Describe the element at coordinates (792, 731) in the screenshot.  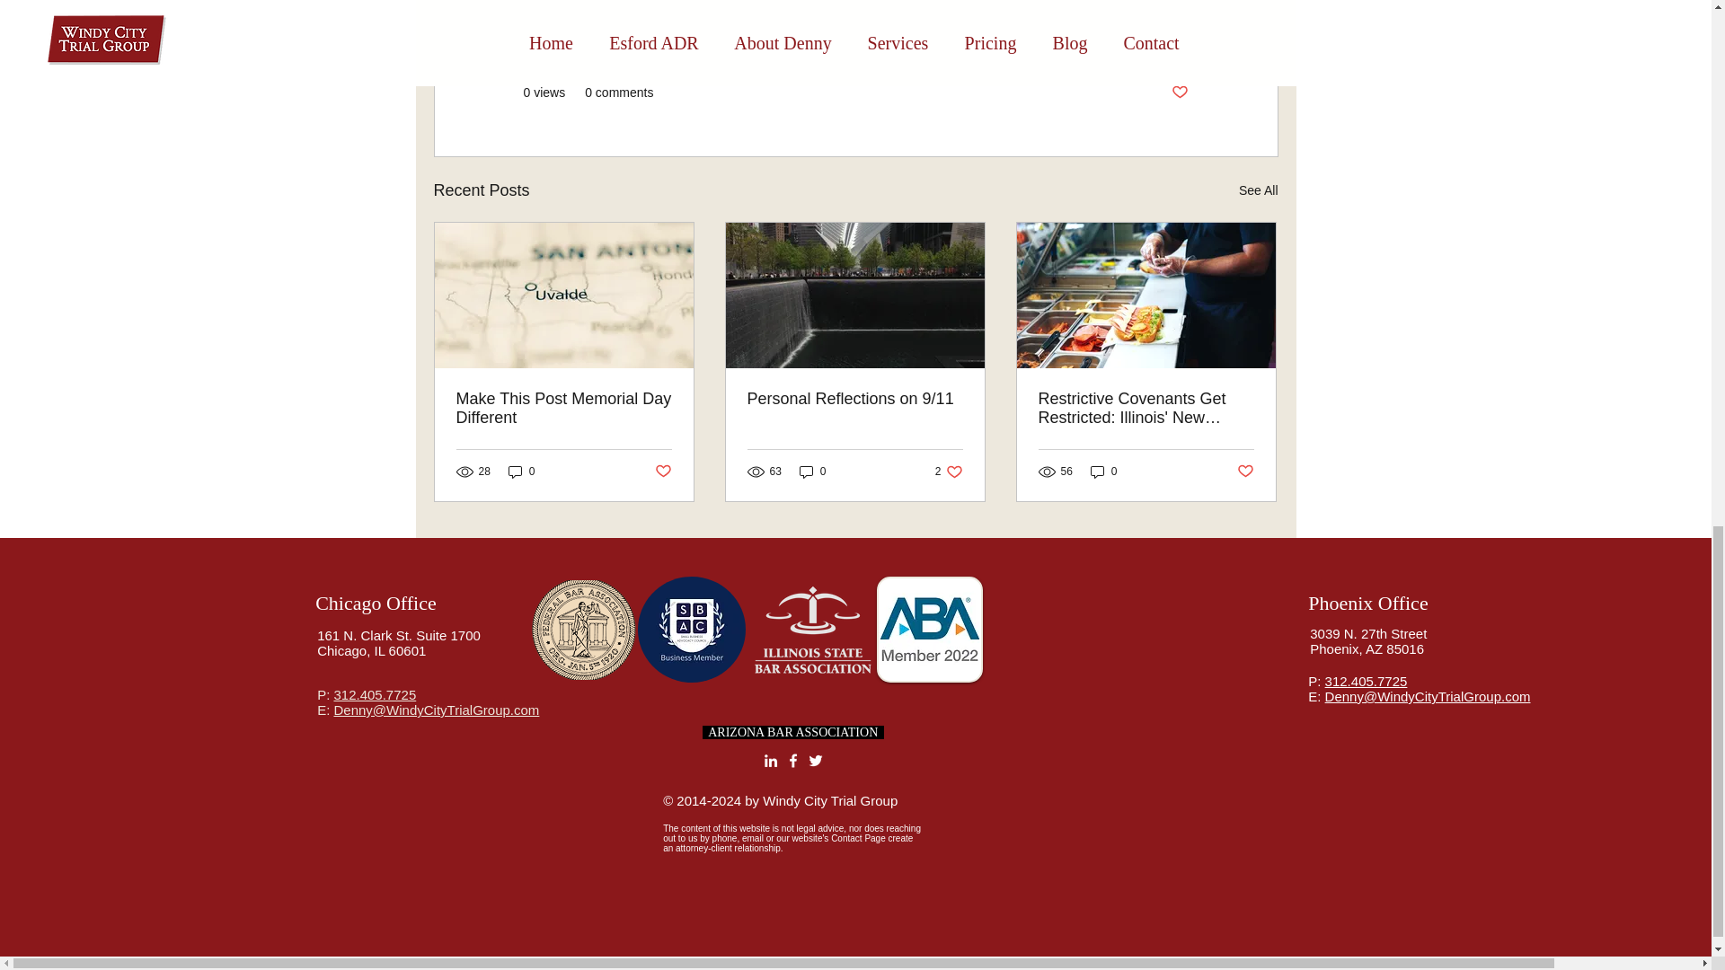
I see `Make This Post Memorial Day Different` at that location.